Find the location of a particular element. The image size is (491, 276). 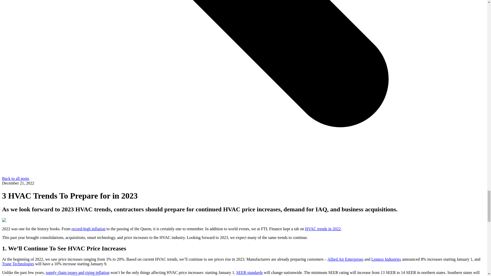

supply chain issues and rising inflation is located at coordinates (77, 272).